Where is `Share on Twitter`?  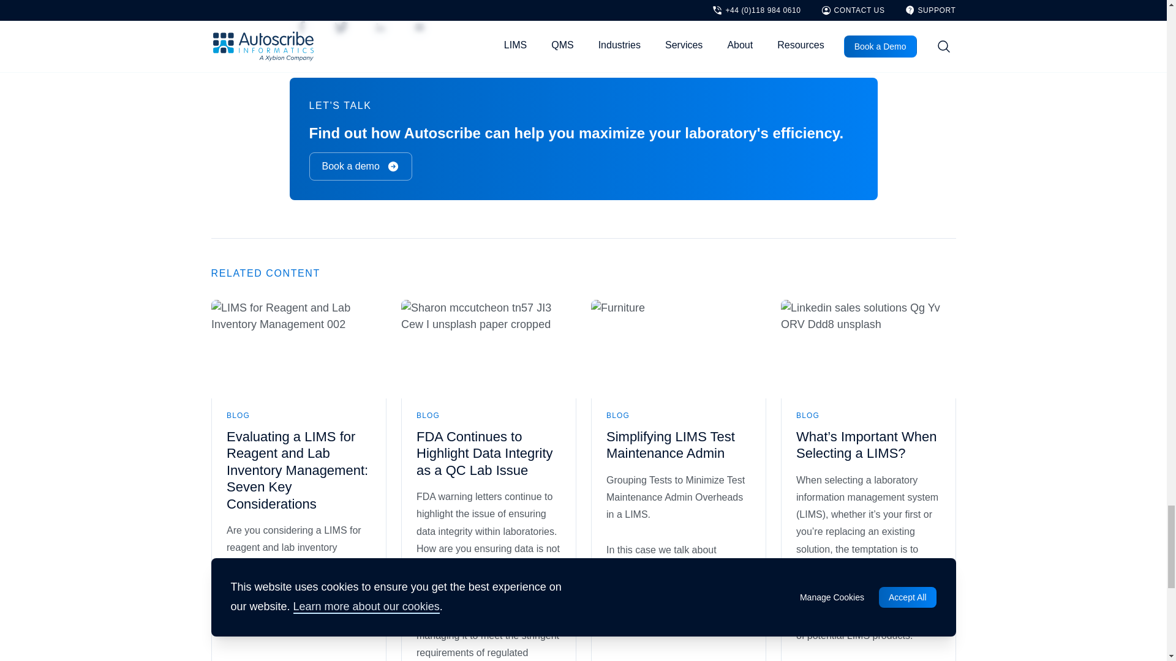 Share on Twitter is located at coordinates (341, 27).